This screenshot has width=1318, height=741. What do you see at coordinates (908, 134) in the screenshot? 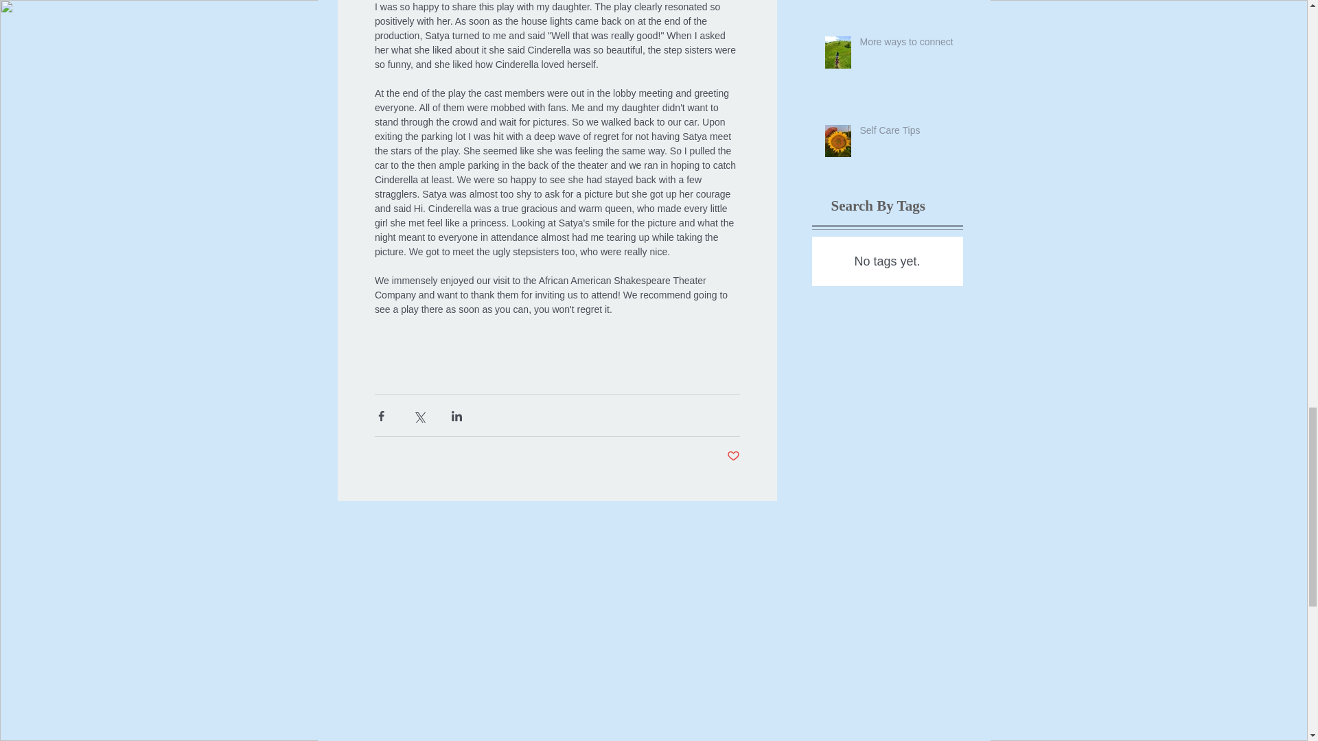
I see `Self Care Tips` at bounding box center [908, 134].